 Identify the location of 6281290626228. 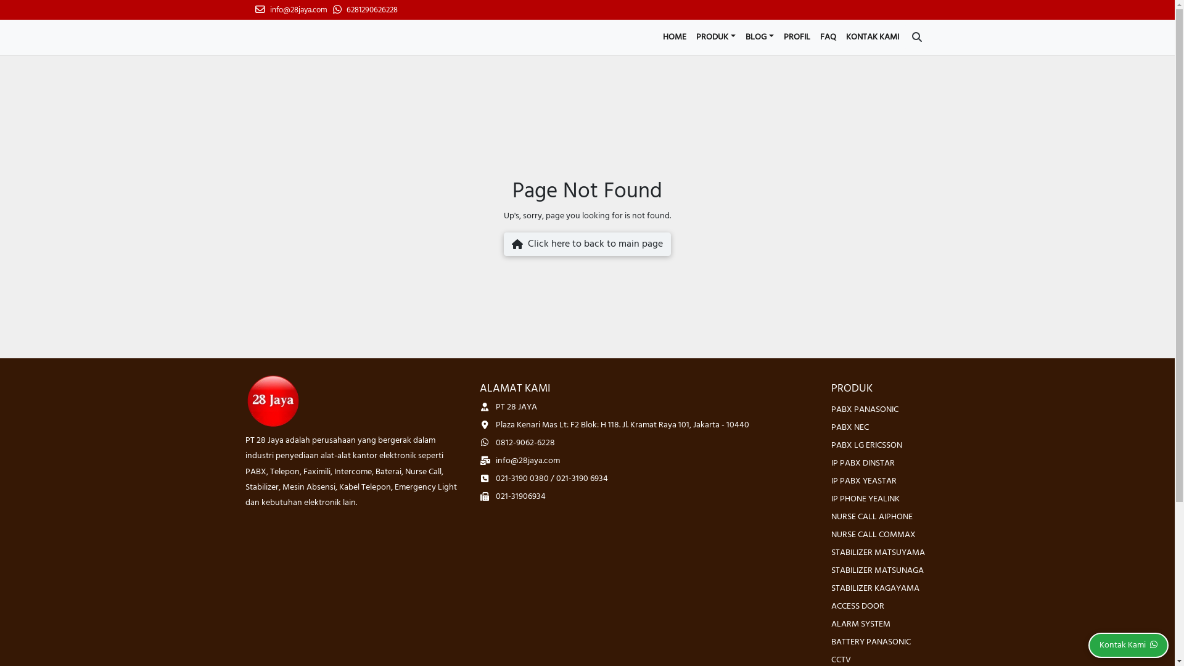
(365, 10).